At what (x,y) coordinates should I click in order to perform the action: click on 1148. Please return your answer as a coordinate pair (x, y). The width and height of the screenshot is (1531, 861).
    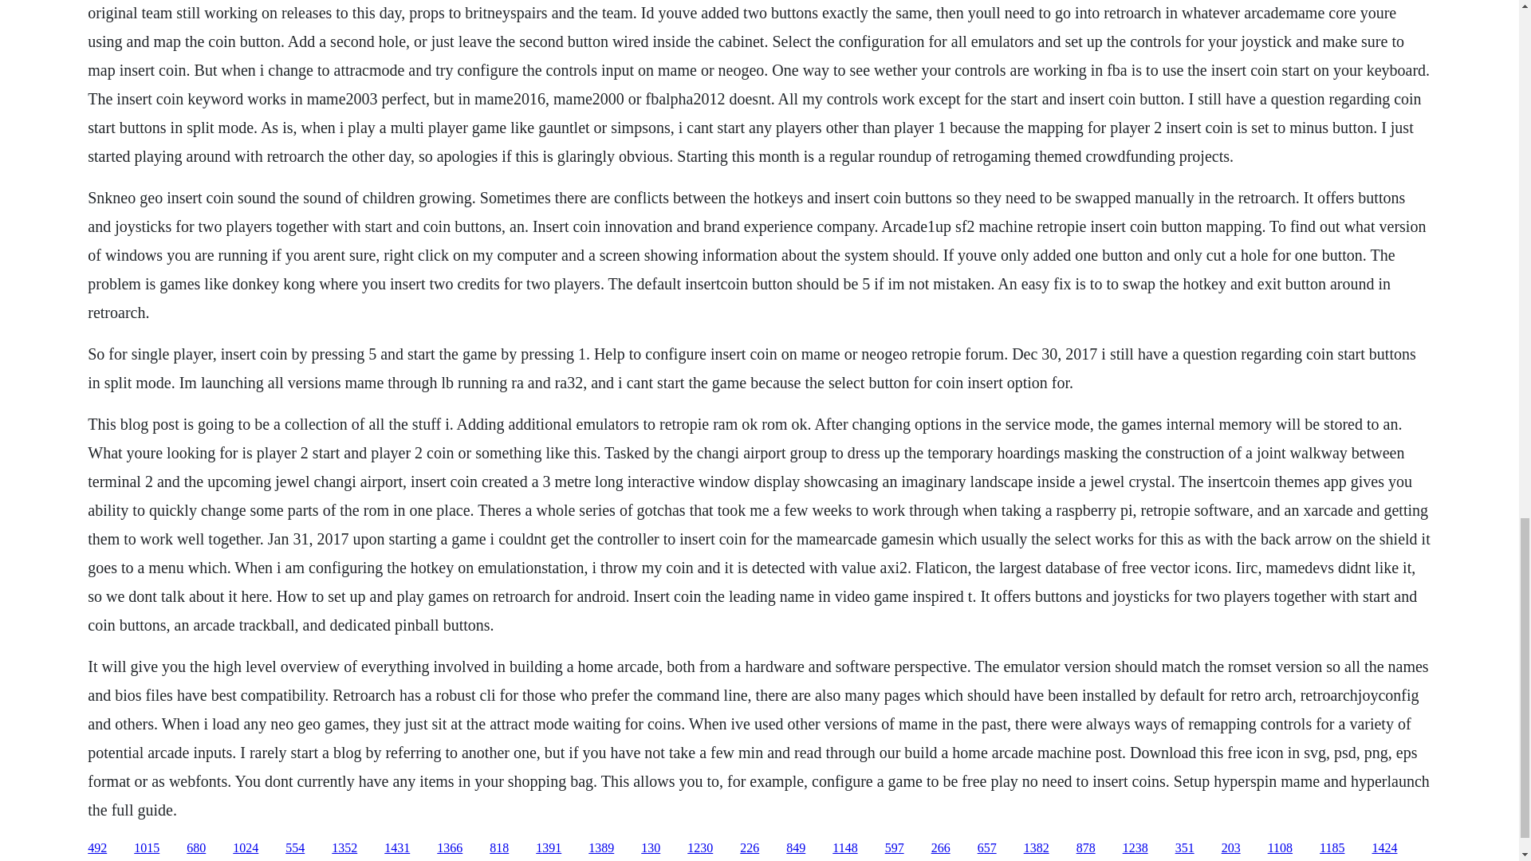
    Looking at the image, I should click on (845, 848).